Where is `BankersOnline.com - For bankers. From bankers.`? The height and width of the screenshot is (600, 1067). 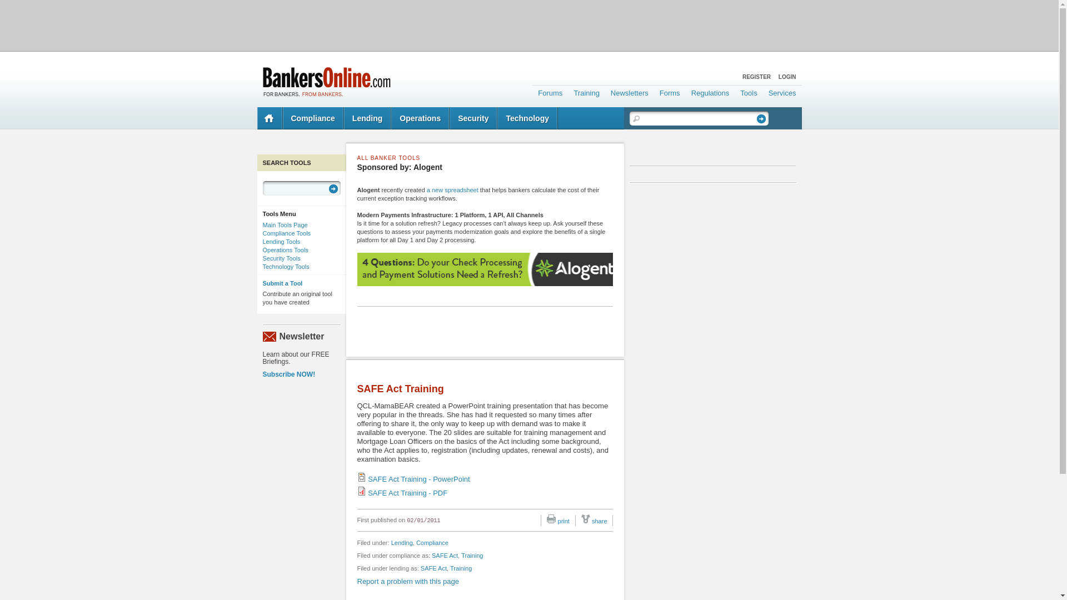
BankersOnline.com - For bankers. From bankers. is located at coordinates (326, 81).